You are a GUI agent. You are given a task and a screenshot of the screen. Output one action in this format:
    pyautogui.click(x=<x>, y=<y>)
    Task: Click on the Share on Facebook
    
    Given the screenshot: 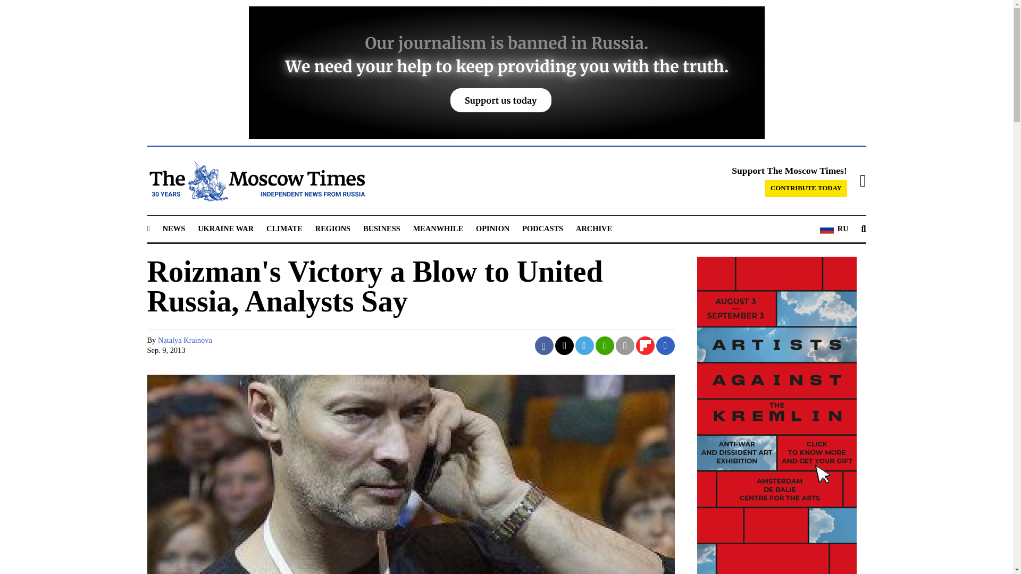 What is the action you would take?
    pyautogui.click(x=544, y=345)
    